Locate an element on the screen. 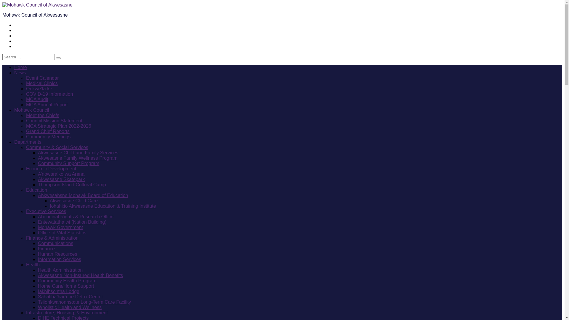 This screenshot has height=320, width=569. Iakhihsohtha Lodge is located at coordinates (59, 292).